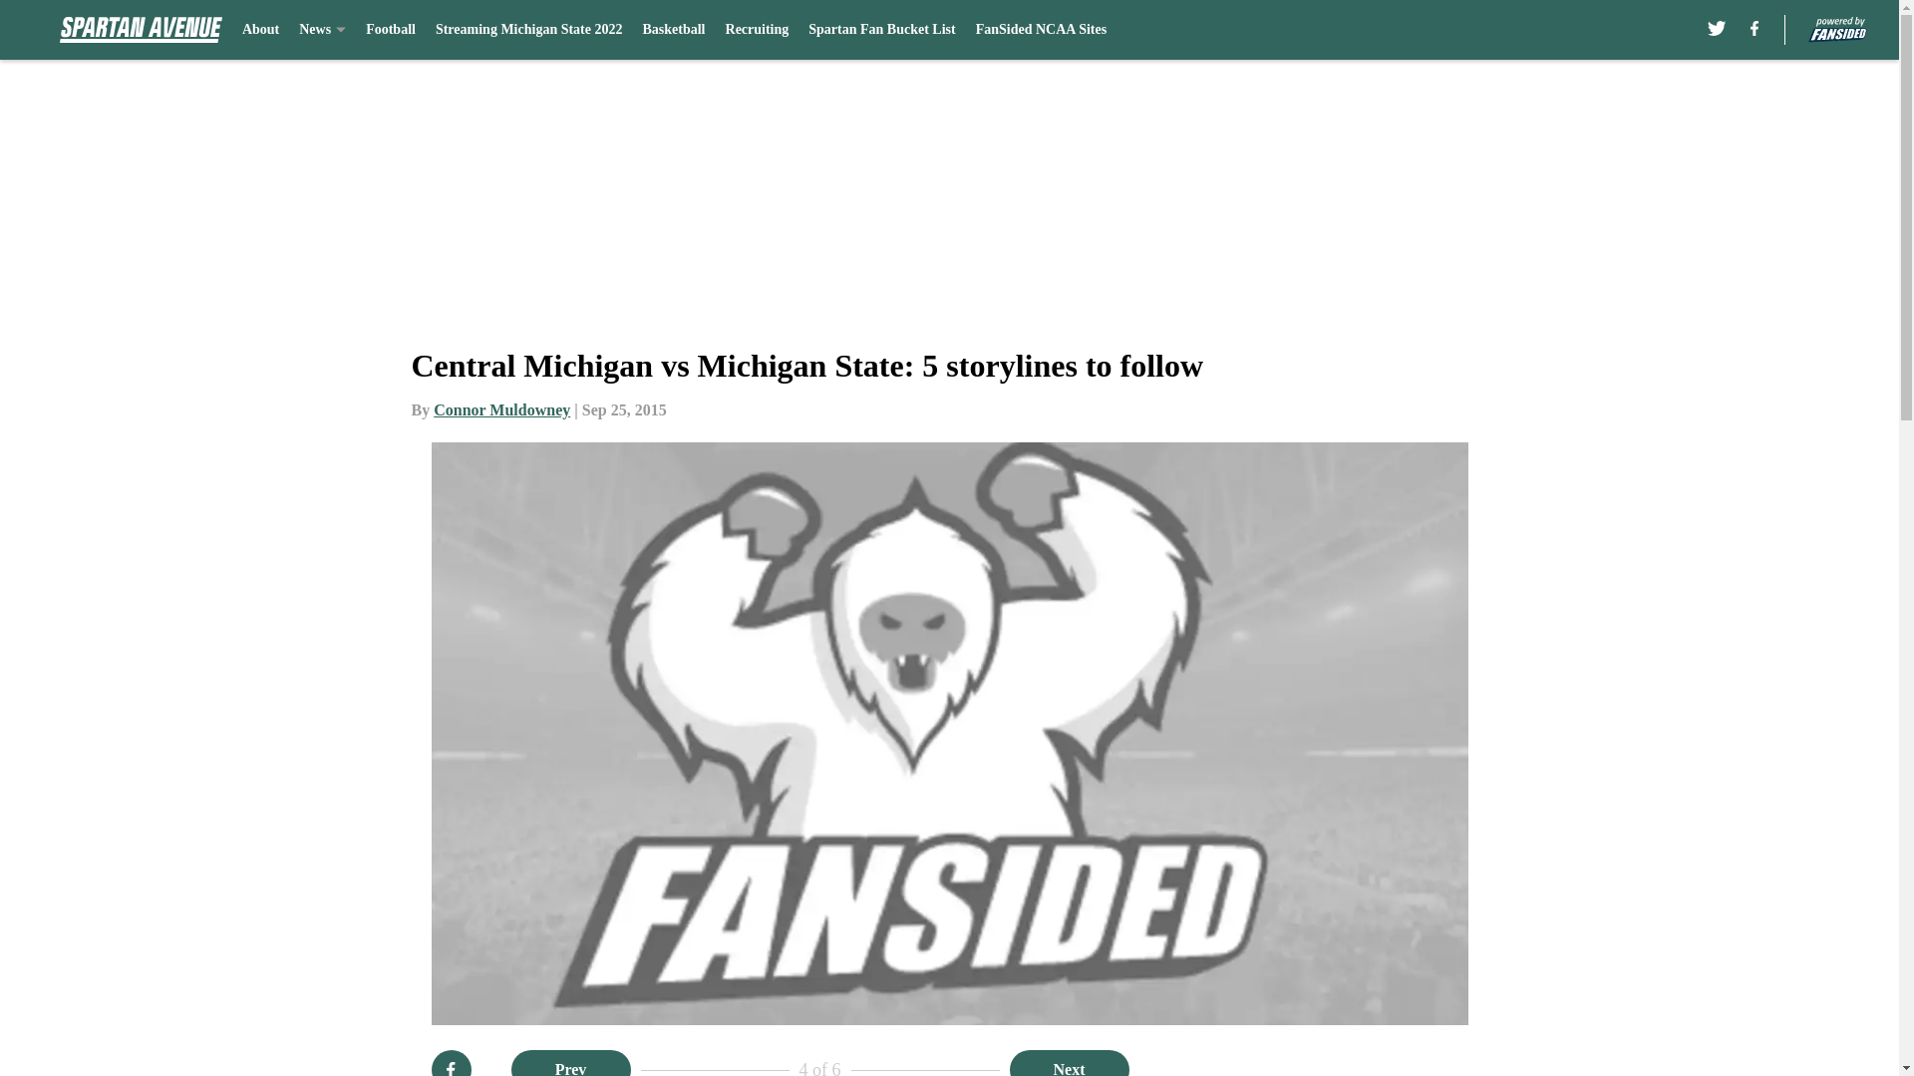 Image resolution: width=1914 pixels, height=1076 pixels. What do you see at coordinates (672, 30) in the screenshot?
I see `Basketball` at bounding box center [672, 30].